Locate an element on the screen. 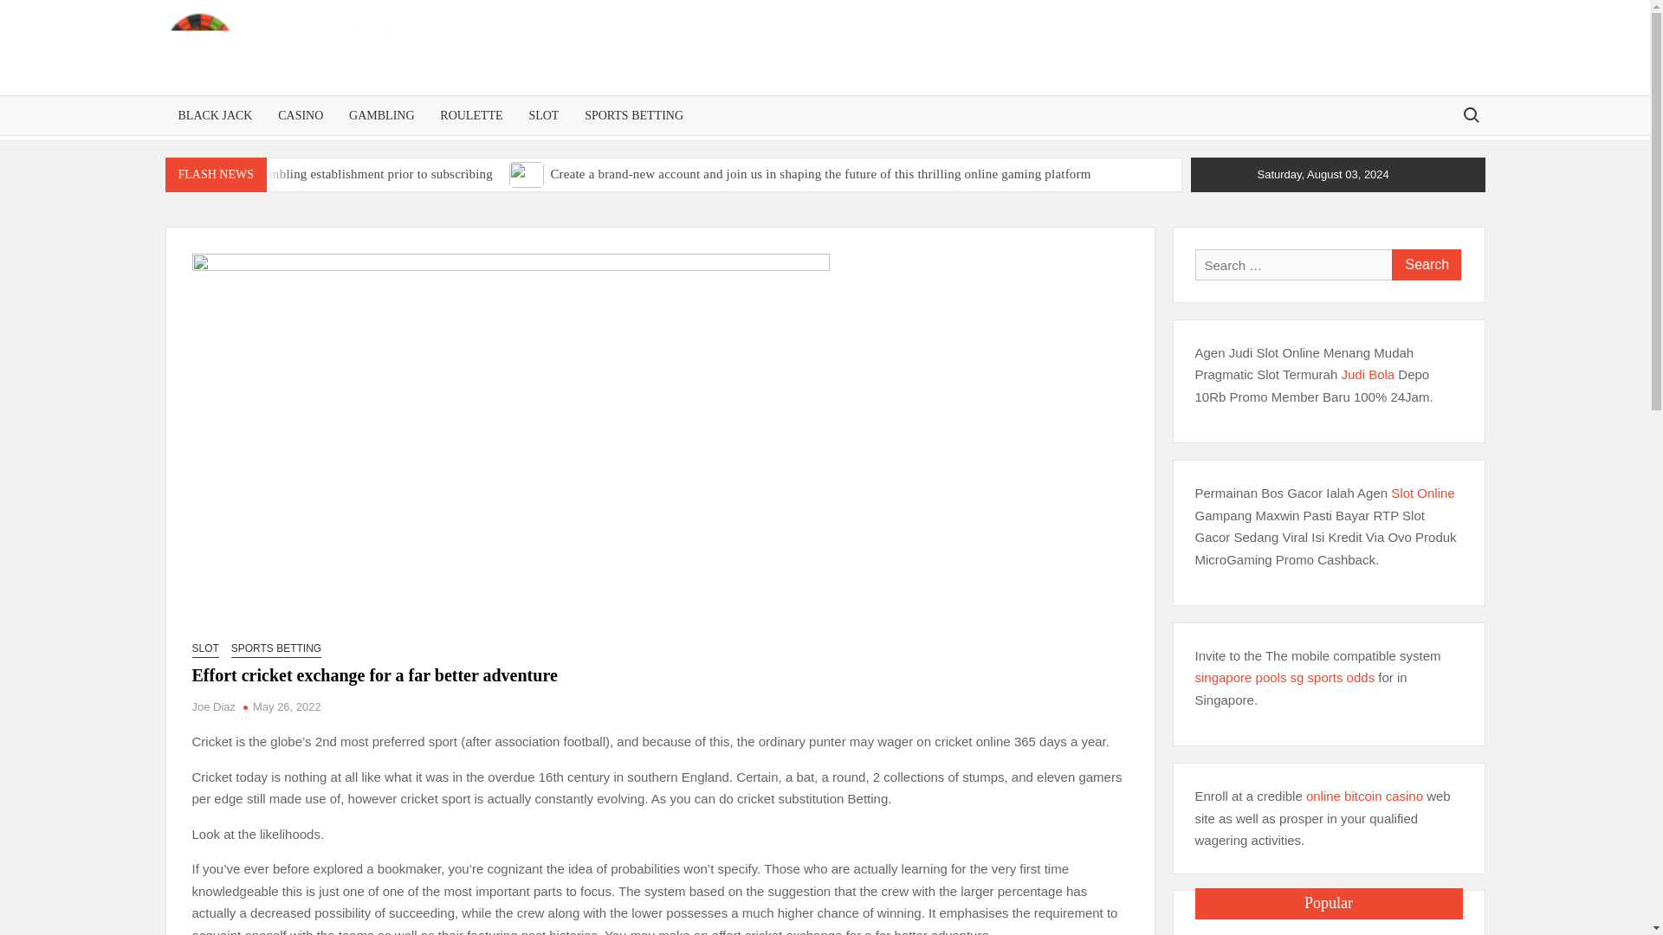 This screenshot has width=1663, height=935. CASINO is located at coordinates (300, 115).